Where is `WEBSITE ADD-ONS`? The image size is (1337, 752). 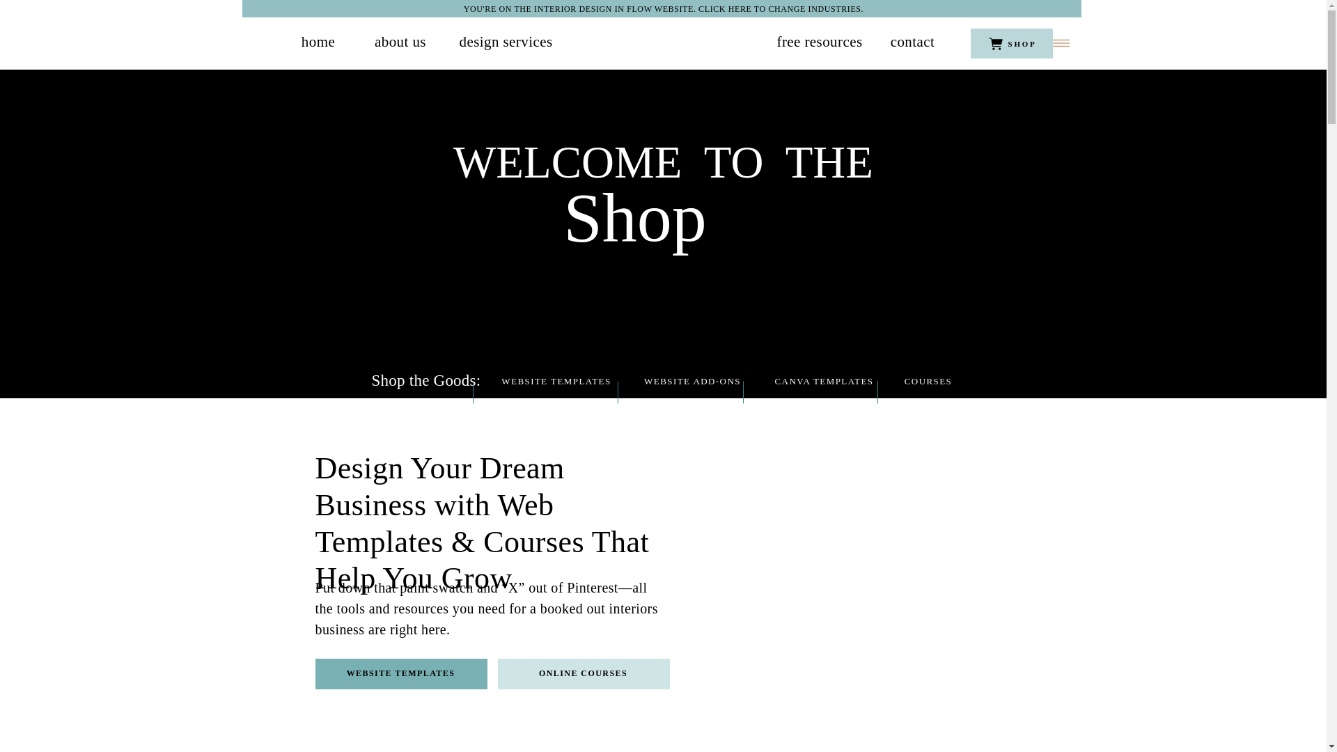
WEBSITE ADD-ONS is located at coordinates (692, 384).